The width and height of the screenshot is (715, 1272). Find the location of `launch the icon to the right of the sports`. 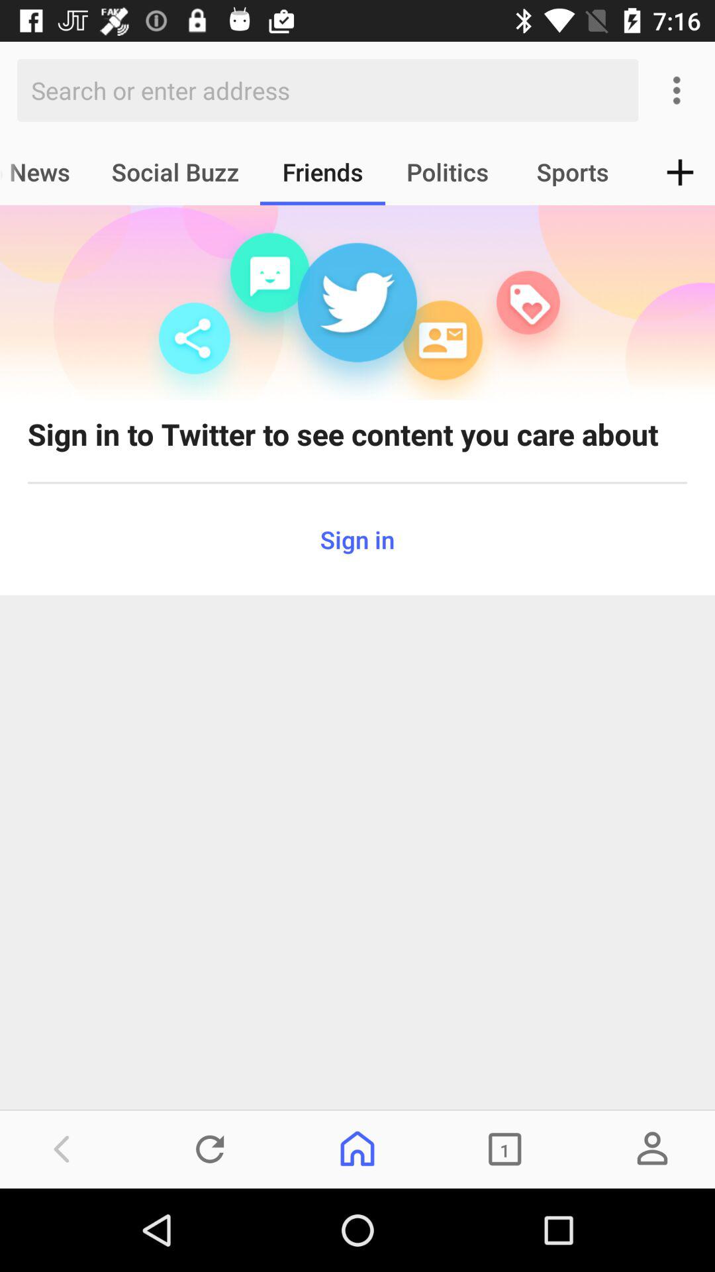

launch the icon to the right of the sports is located at coordinates (681, 172).